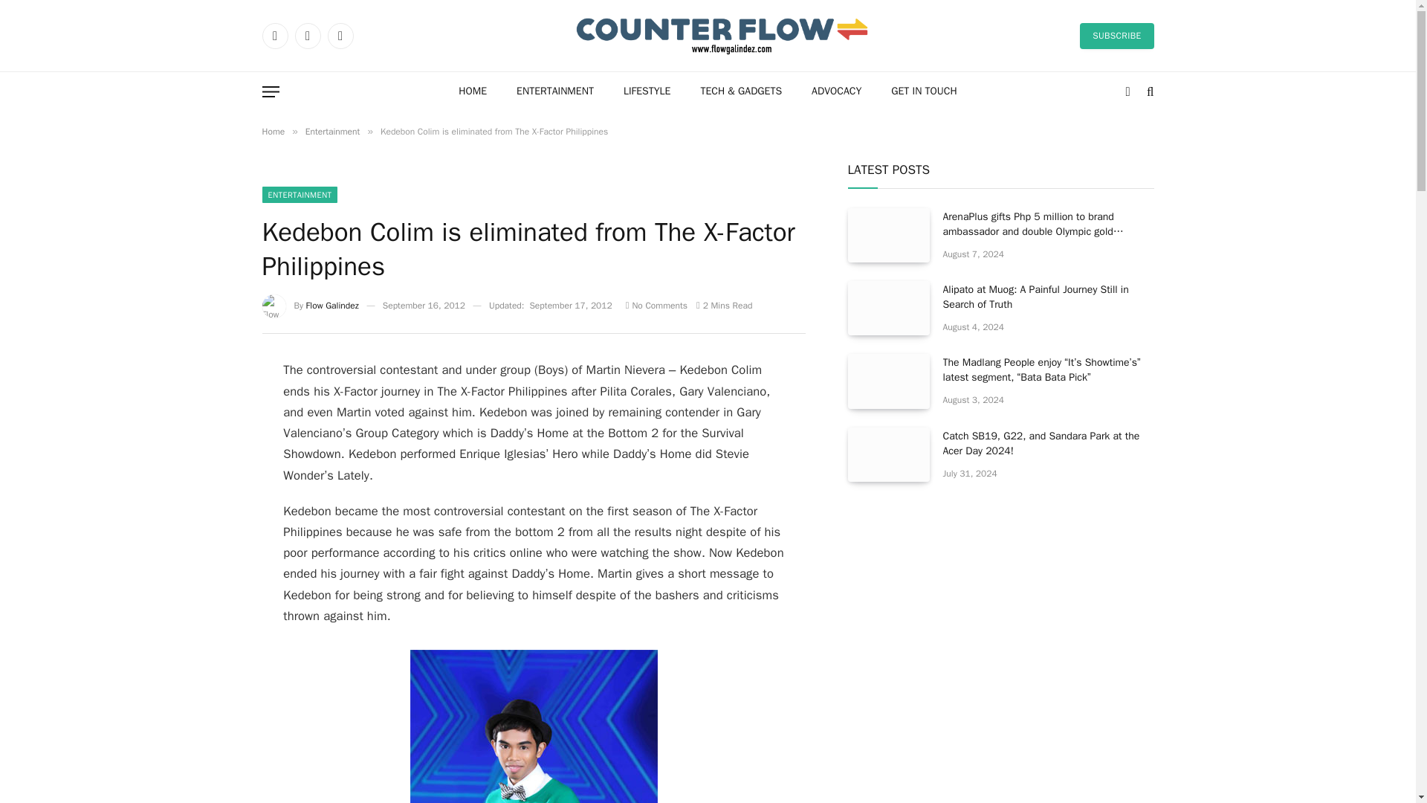  I want to click on Facebook, so click(274, 35).